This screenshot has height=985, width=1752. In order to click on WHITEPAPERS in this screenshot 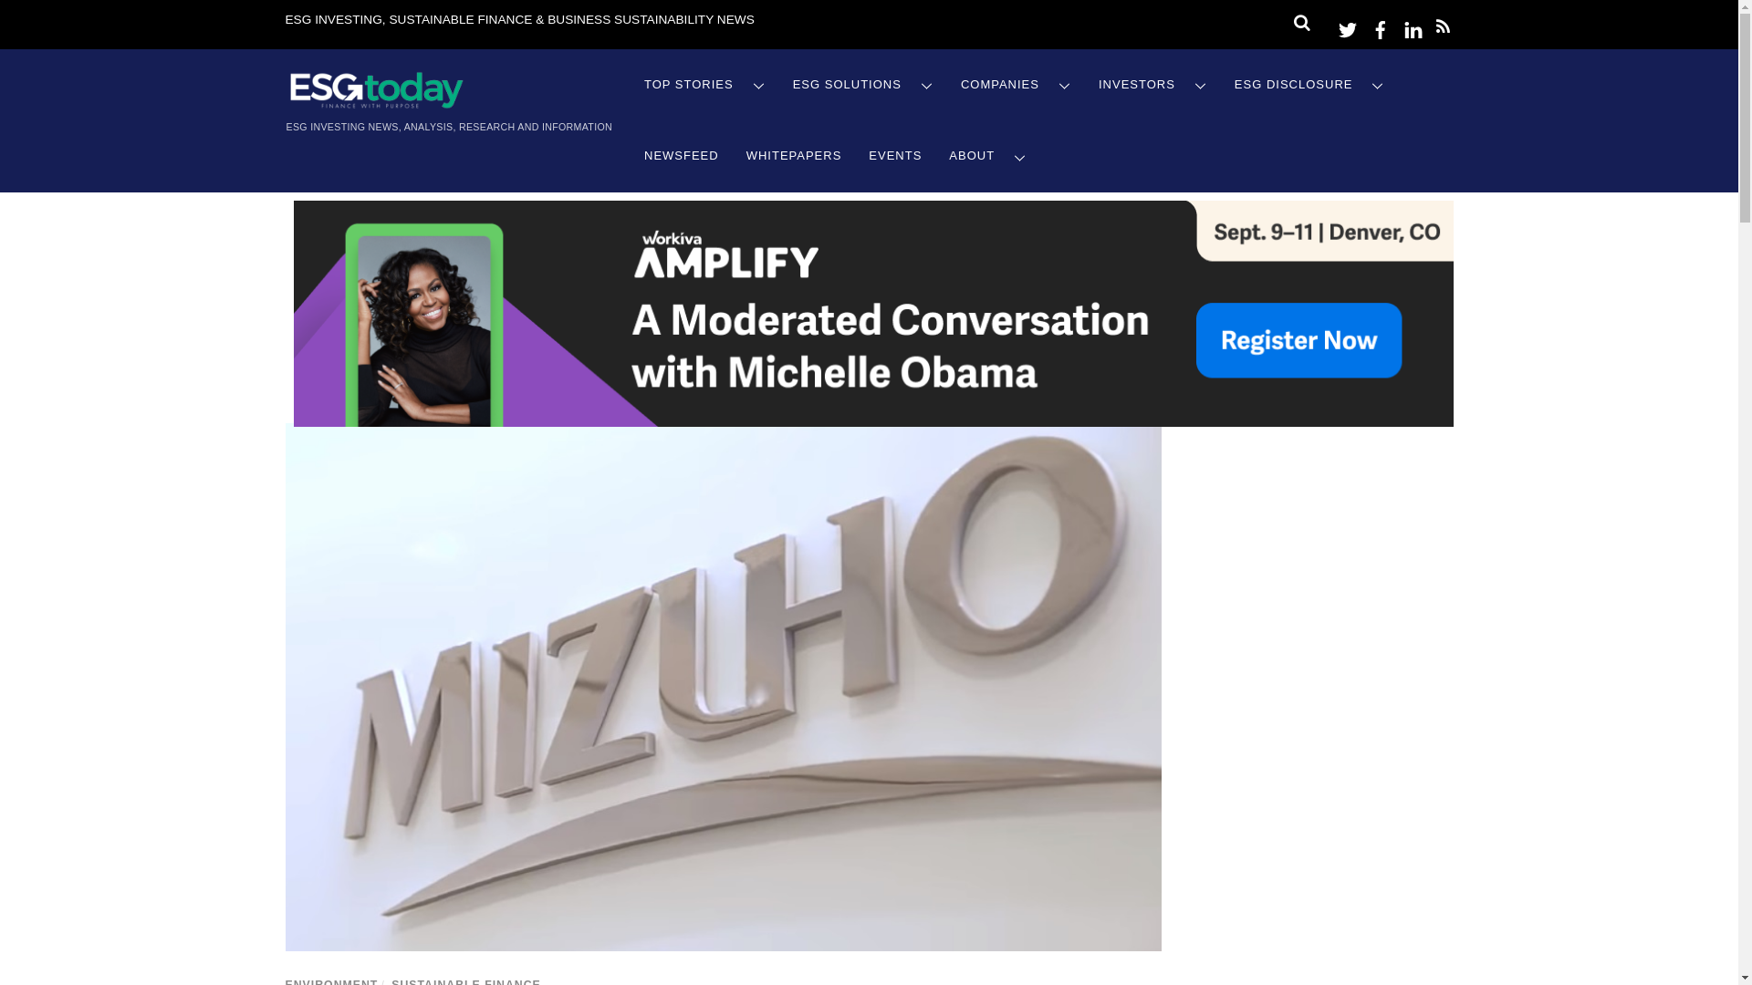, I will do `click(794, 155)`.